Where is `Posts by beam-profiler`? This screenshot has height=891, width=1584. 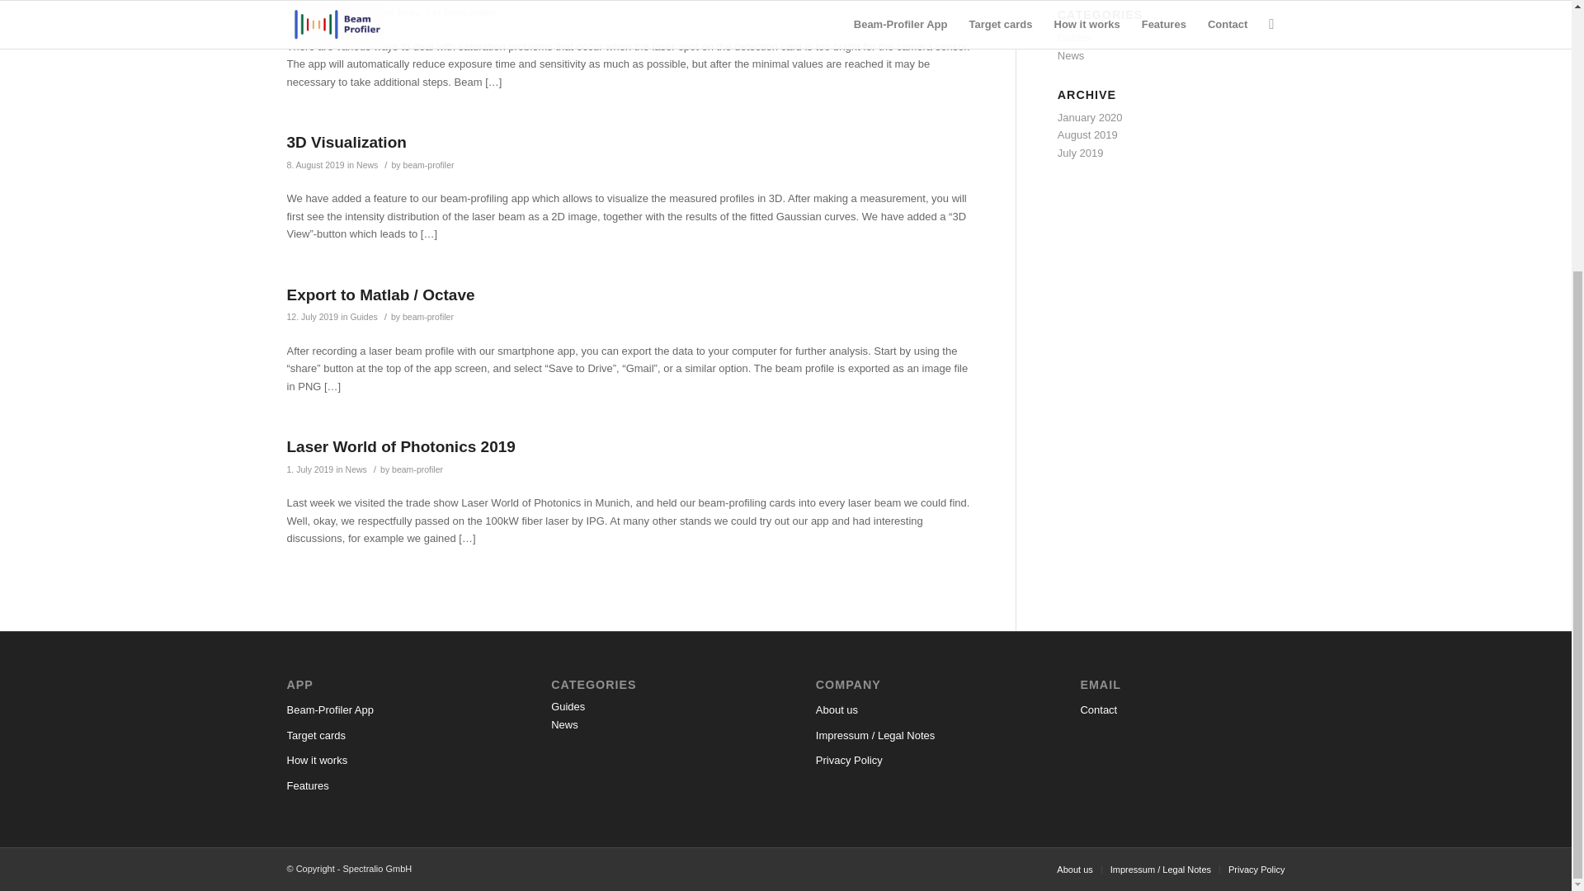 Posts by beam-profiler is located at coordinates (417, 469).